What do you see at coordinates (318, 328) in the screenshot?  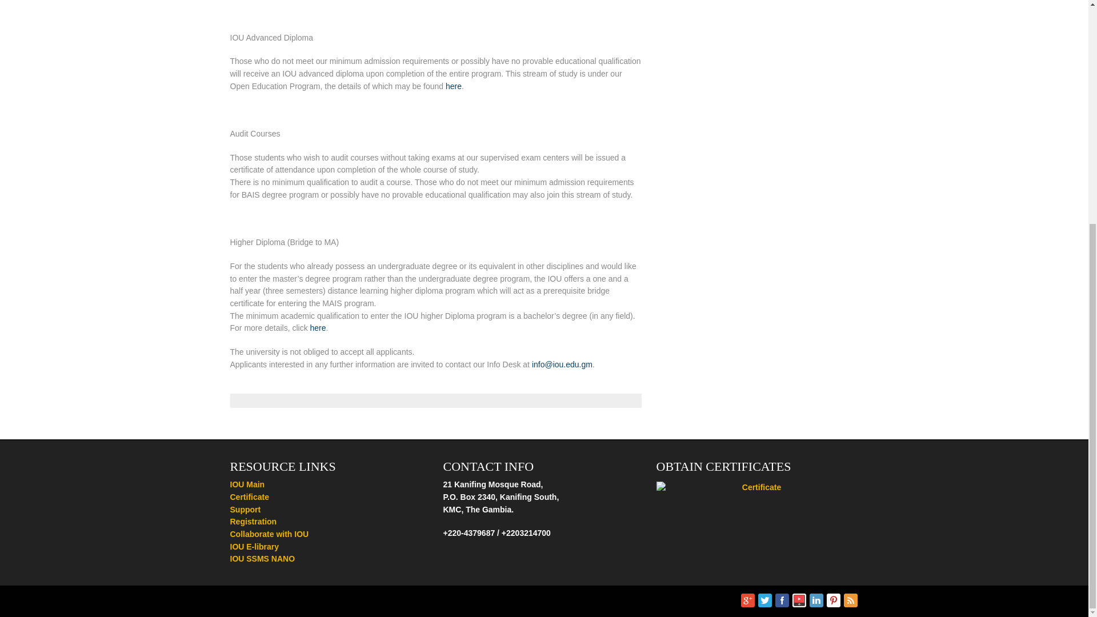 I see `here` at bounding box center [318, 328].